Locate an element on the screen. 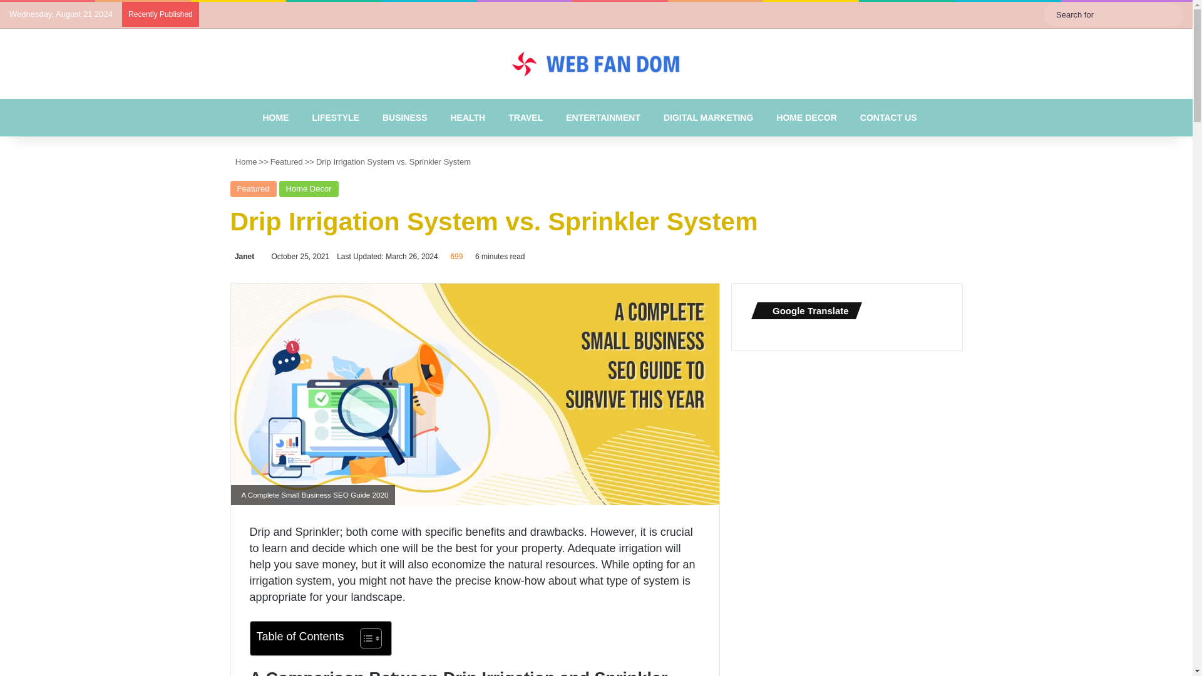  Home is located at coordinates (244, 161).